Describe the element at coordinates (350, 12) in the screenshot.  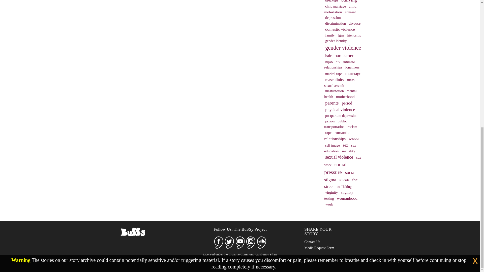
I see `1 items tagged with consent` at that location.